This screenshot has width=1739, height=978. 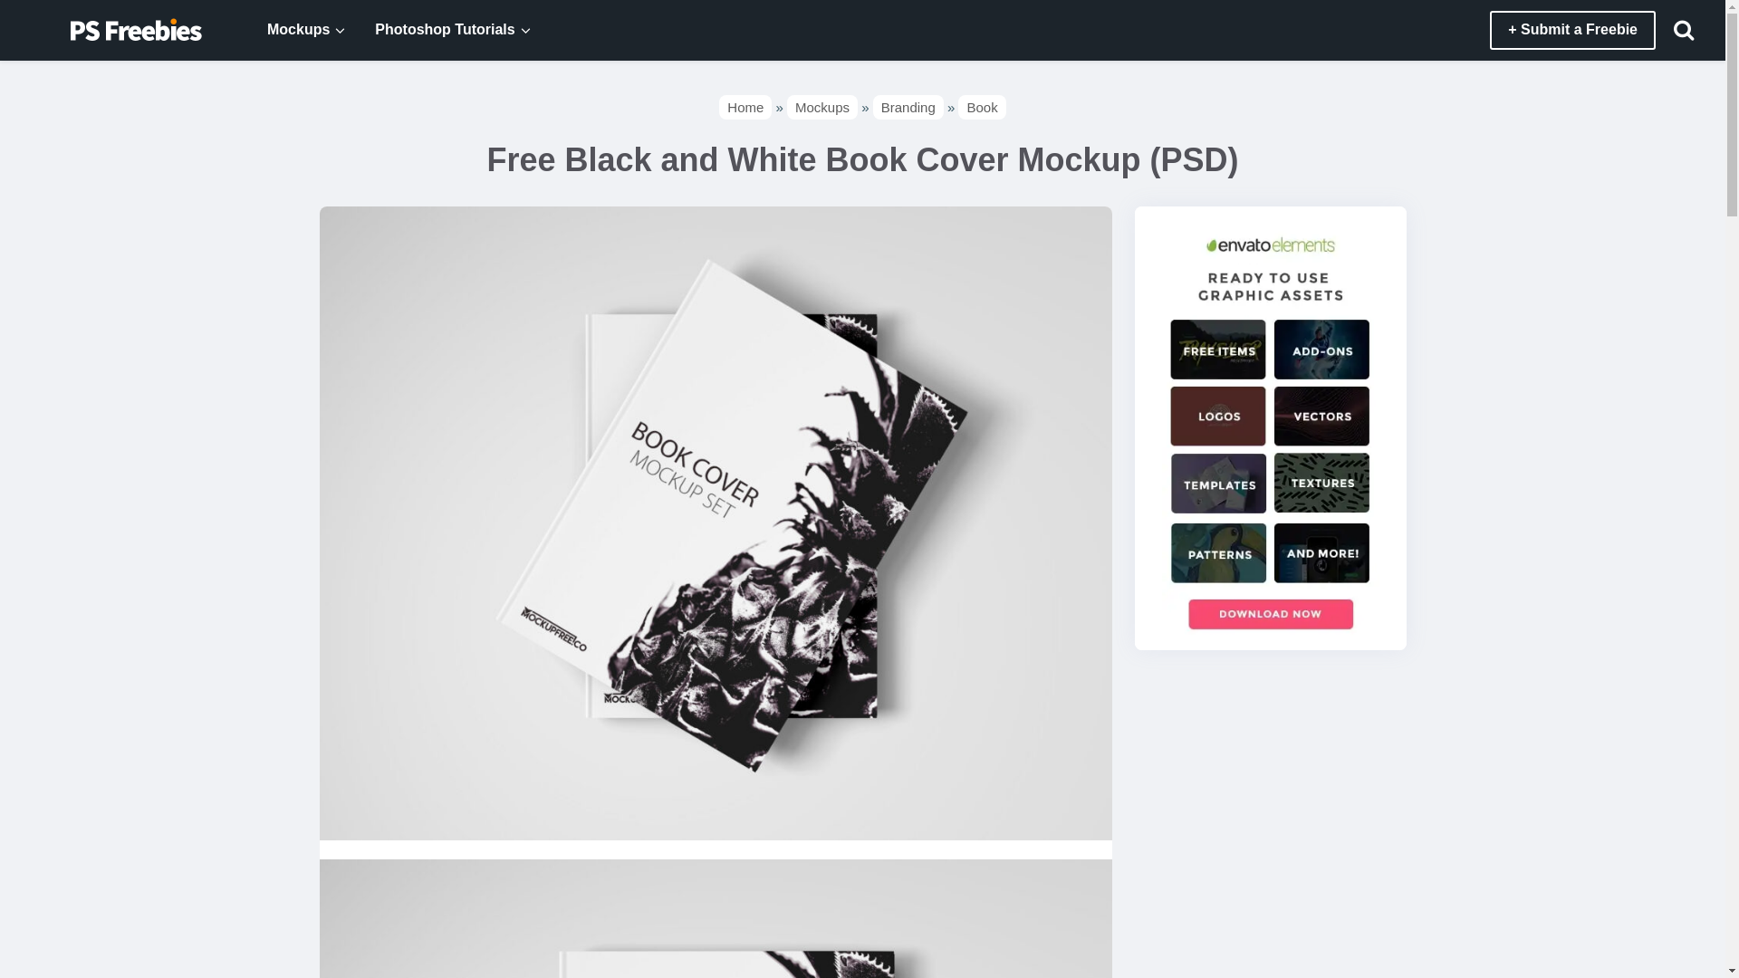 I want to click on Mockups, so click(x=288, y=30).